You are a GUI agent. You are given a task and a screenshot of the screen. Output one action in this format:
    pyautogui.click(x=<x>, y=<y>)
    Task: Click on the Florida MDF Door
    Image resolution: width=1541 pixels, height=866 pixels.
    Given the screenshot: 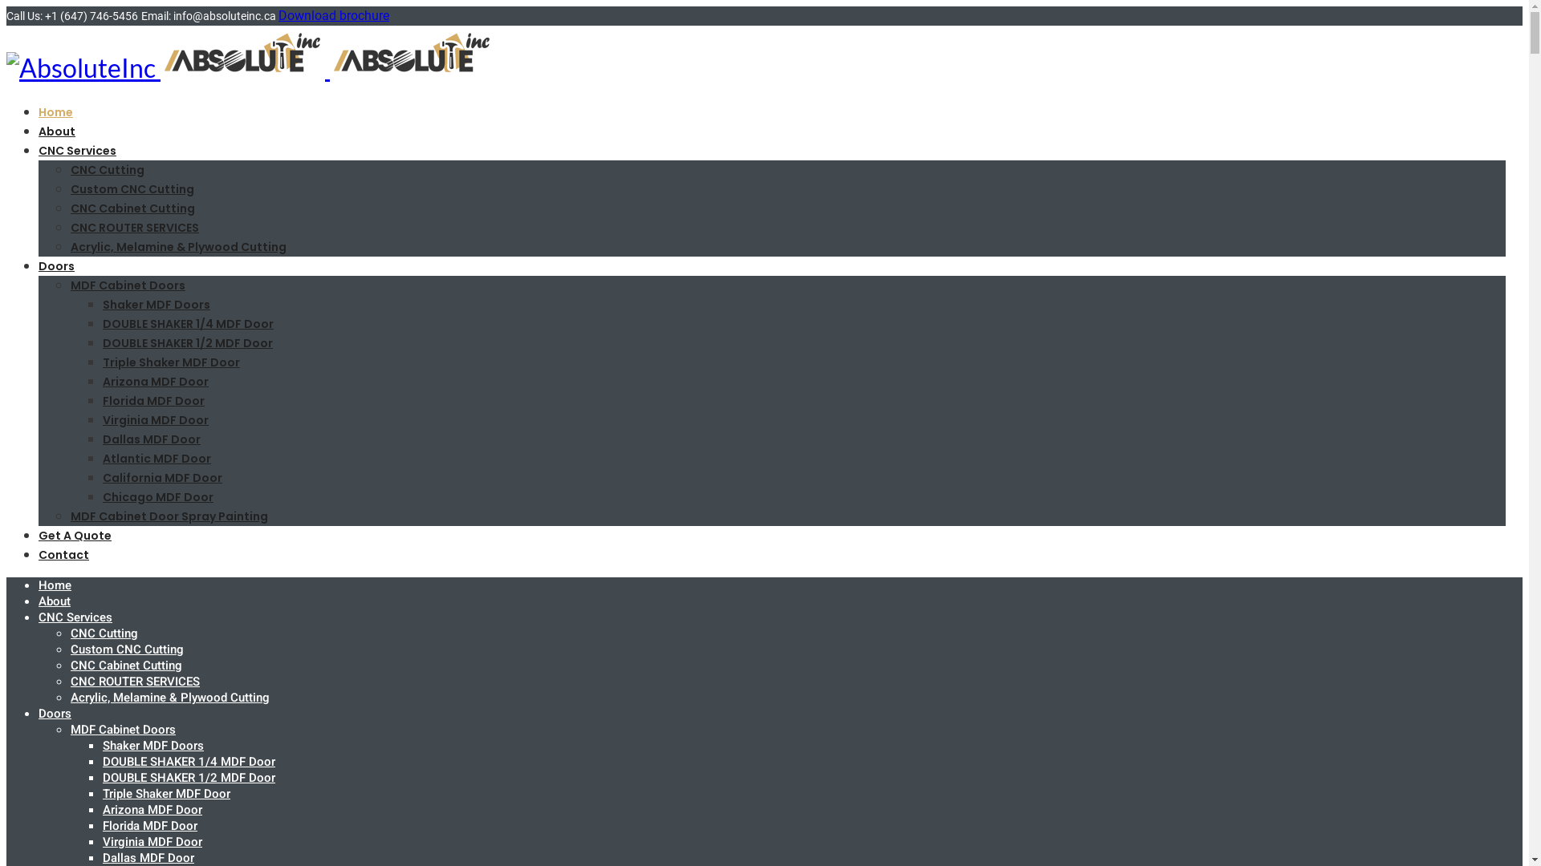 What is the action you would take?
    pyautogui.click(x=149, y=826)
    